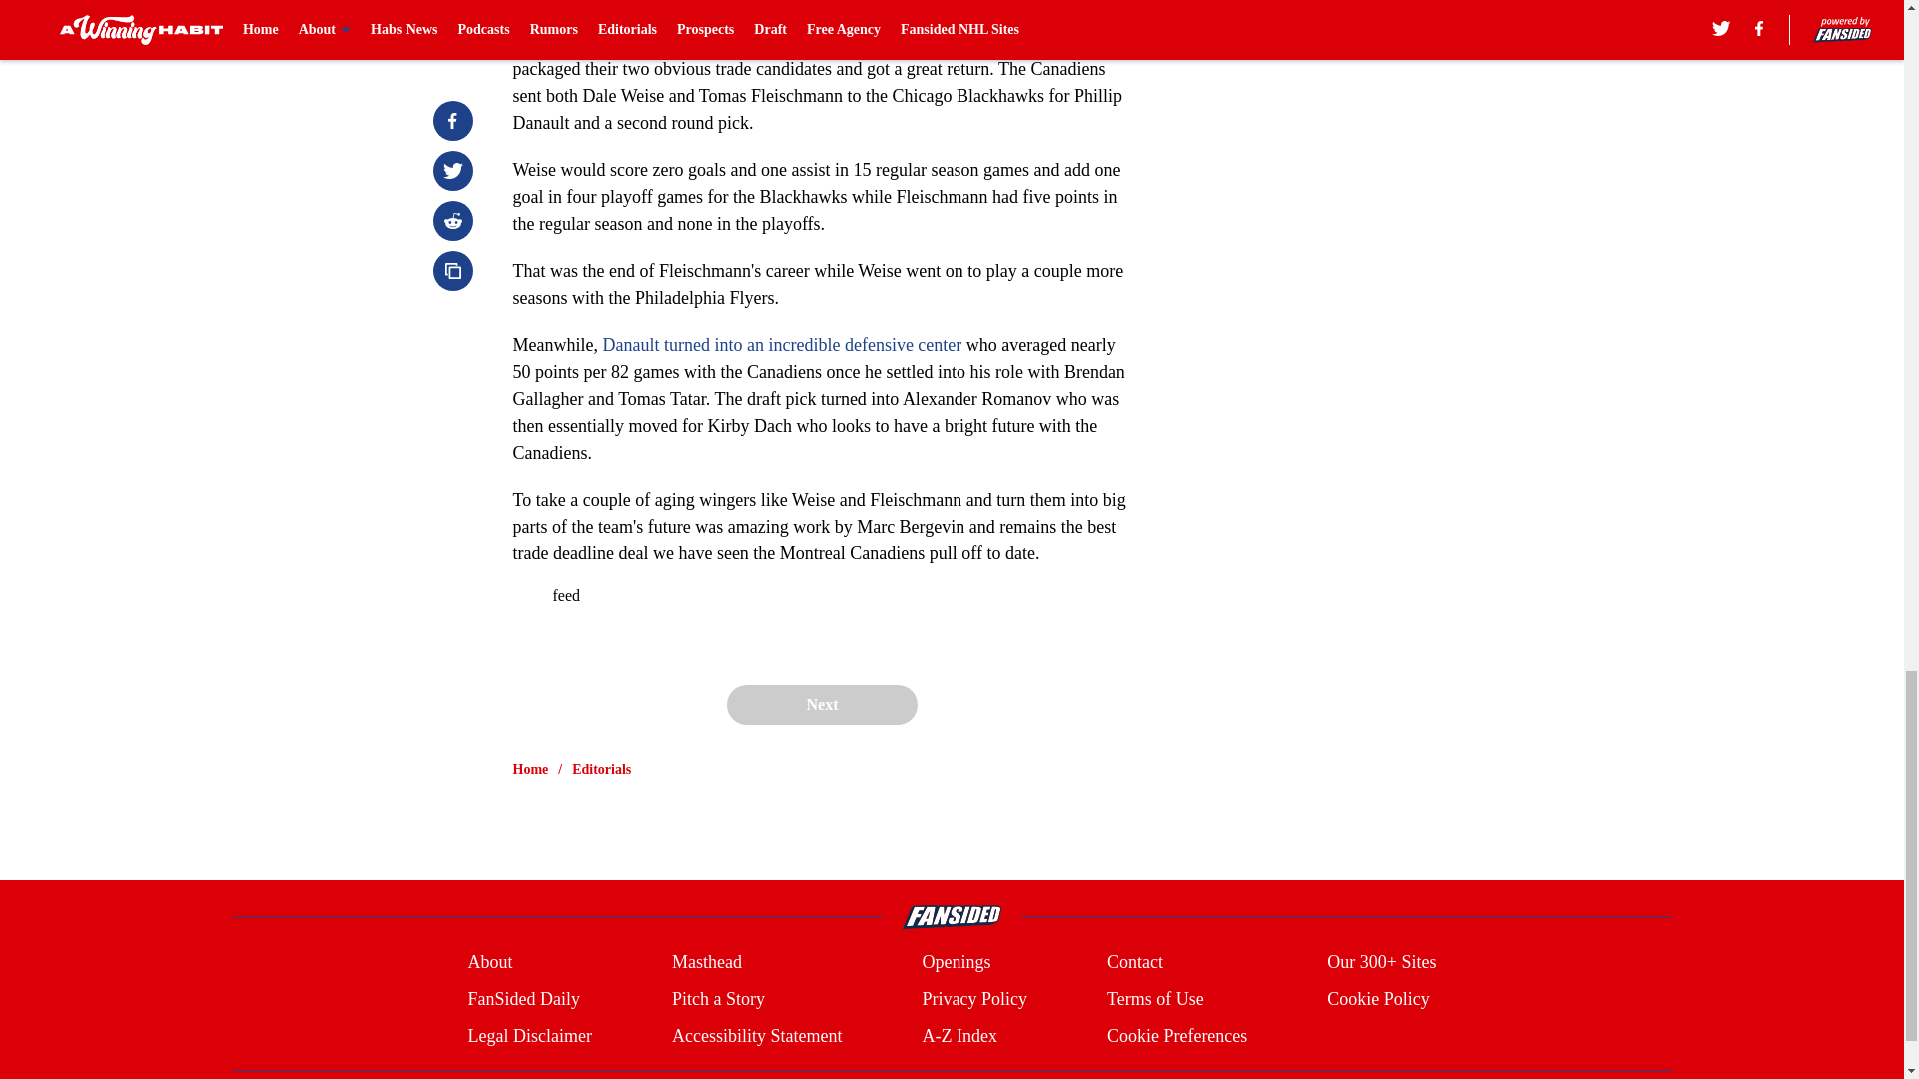 This screenshot has width=1919, height=1079. What do you see at coordinates (522, 999) in the screenshot?
I see `FanSided Daily` at bounding box center [522, 999].